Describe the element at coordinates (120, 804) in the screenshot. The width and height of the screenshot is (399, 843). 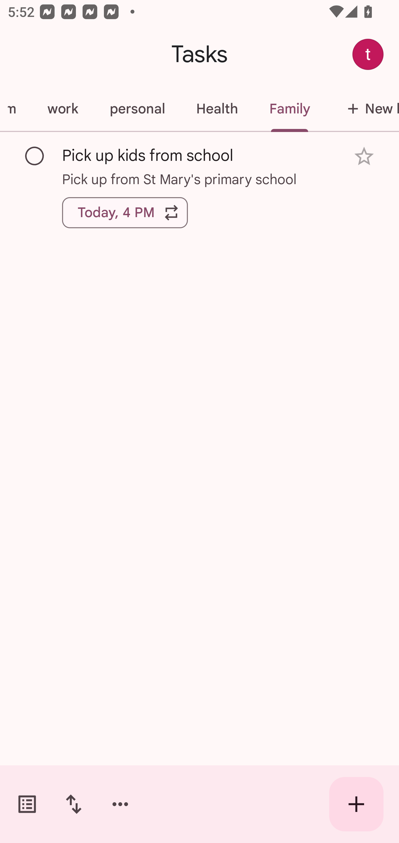
I see `More options` at that location.